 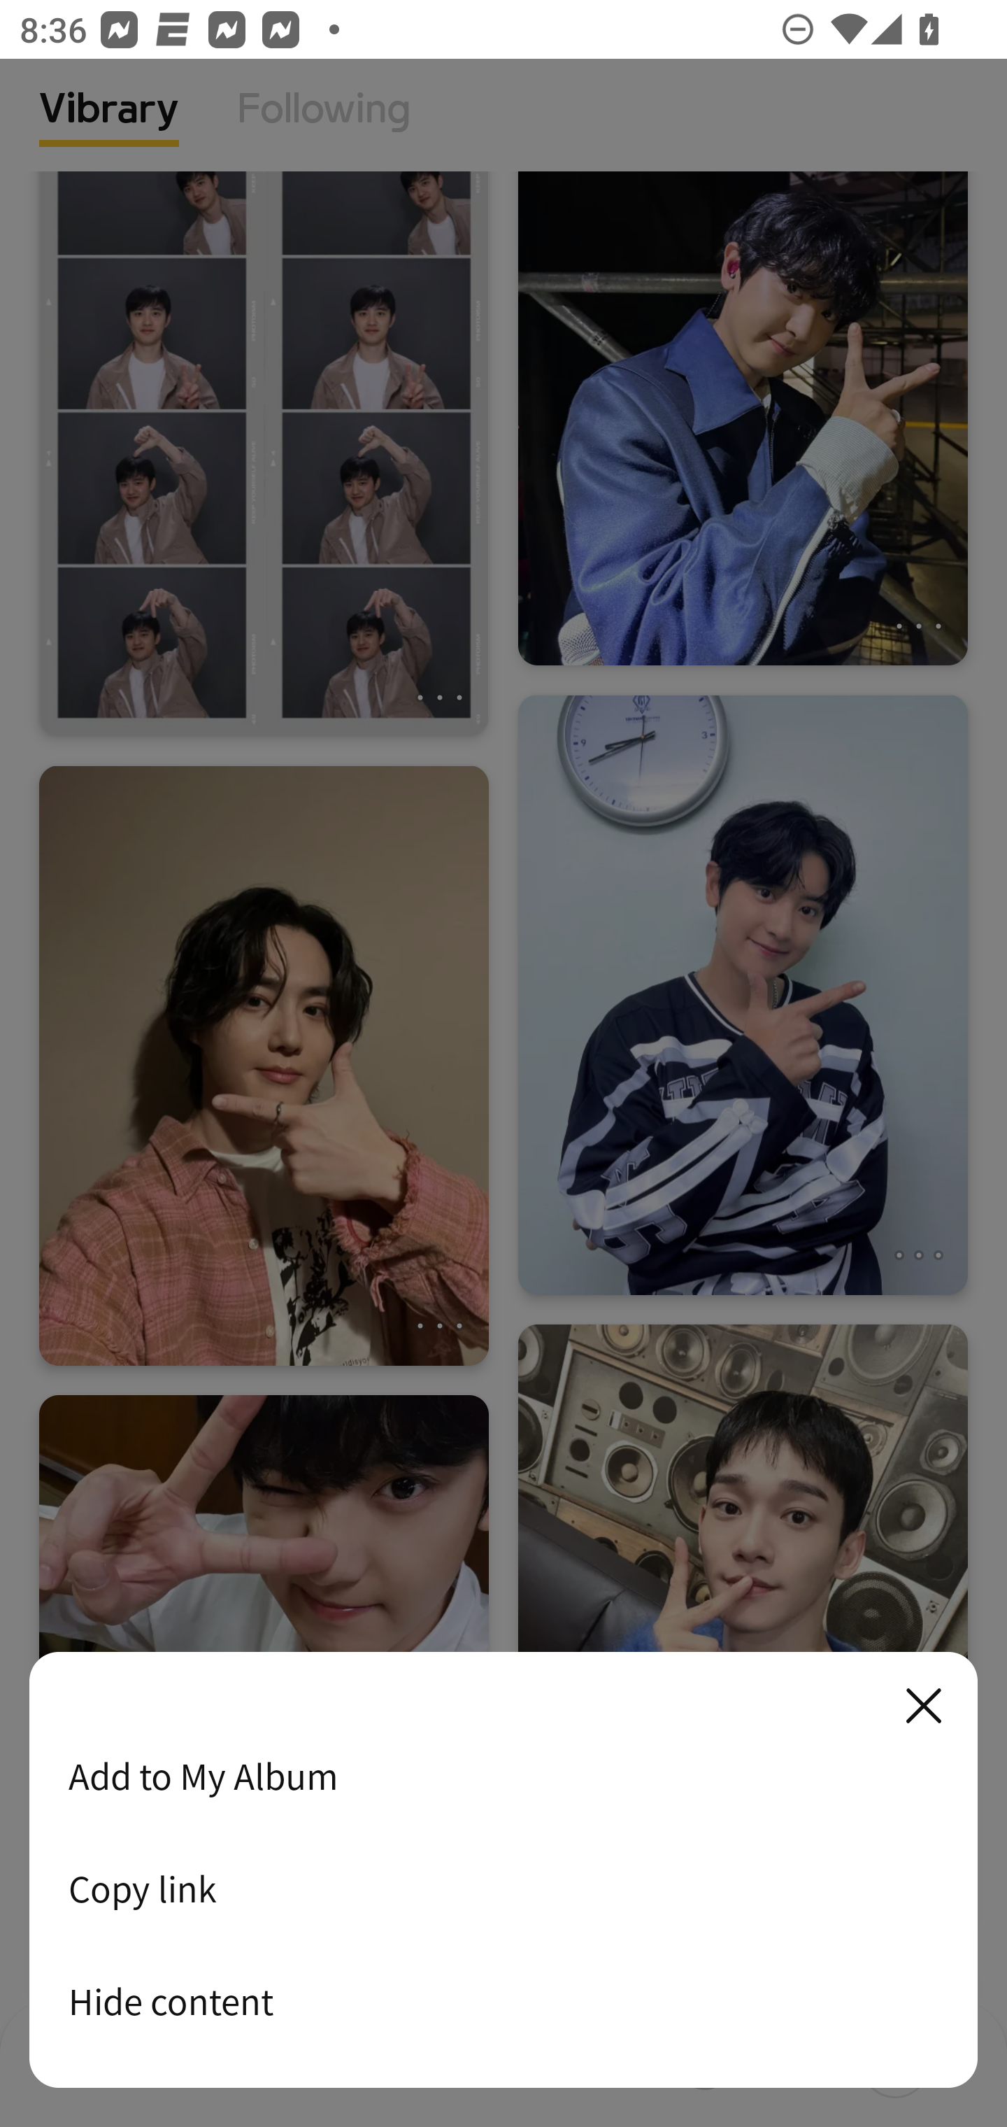 What do you see at coordinates (503, 1888) in the screenshot?
I see `Copy link` at bounding box center [503, 1888].